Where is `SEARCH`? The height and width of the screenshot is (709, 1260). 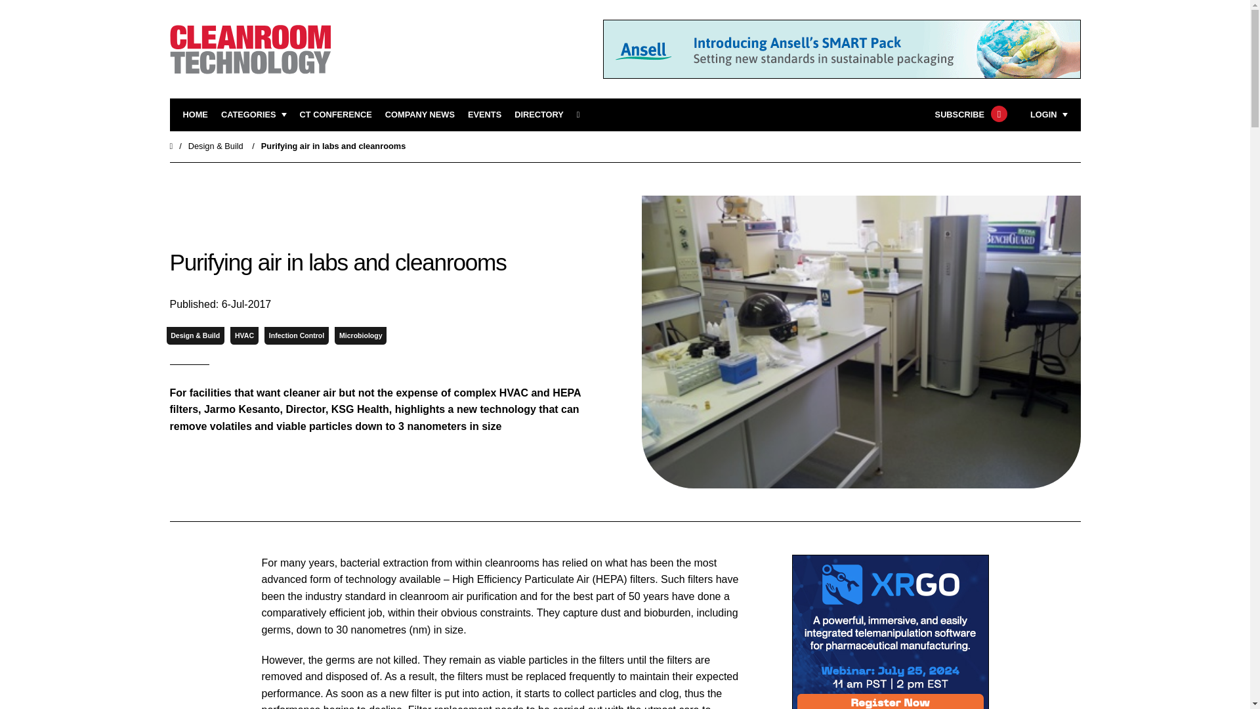
SEARCH is located at coordinates (583, 115).